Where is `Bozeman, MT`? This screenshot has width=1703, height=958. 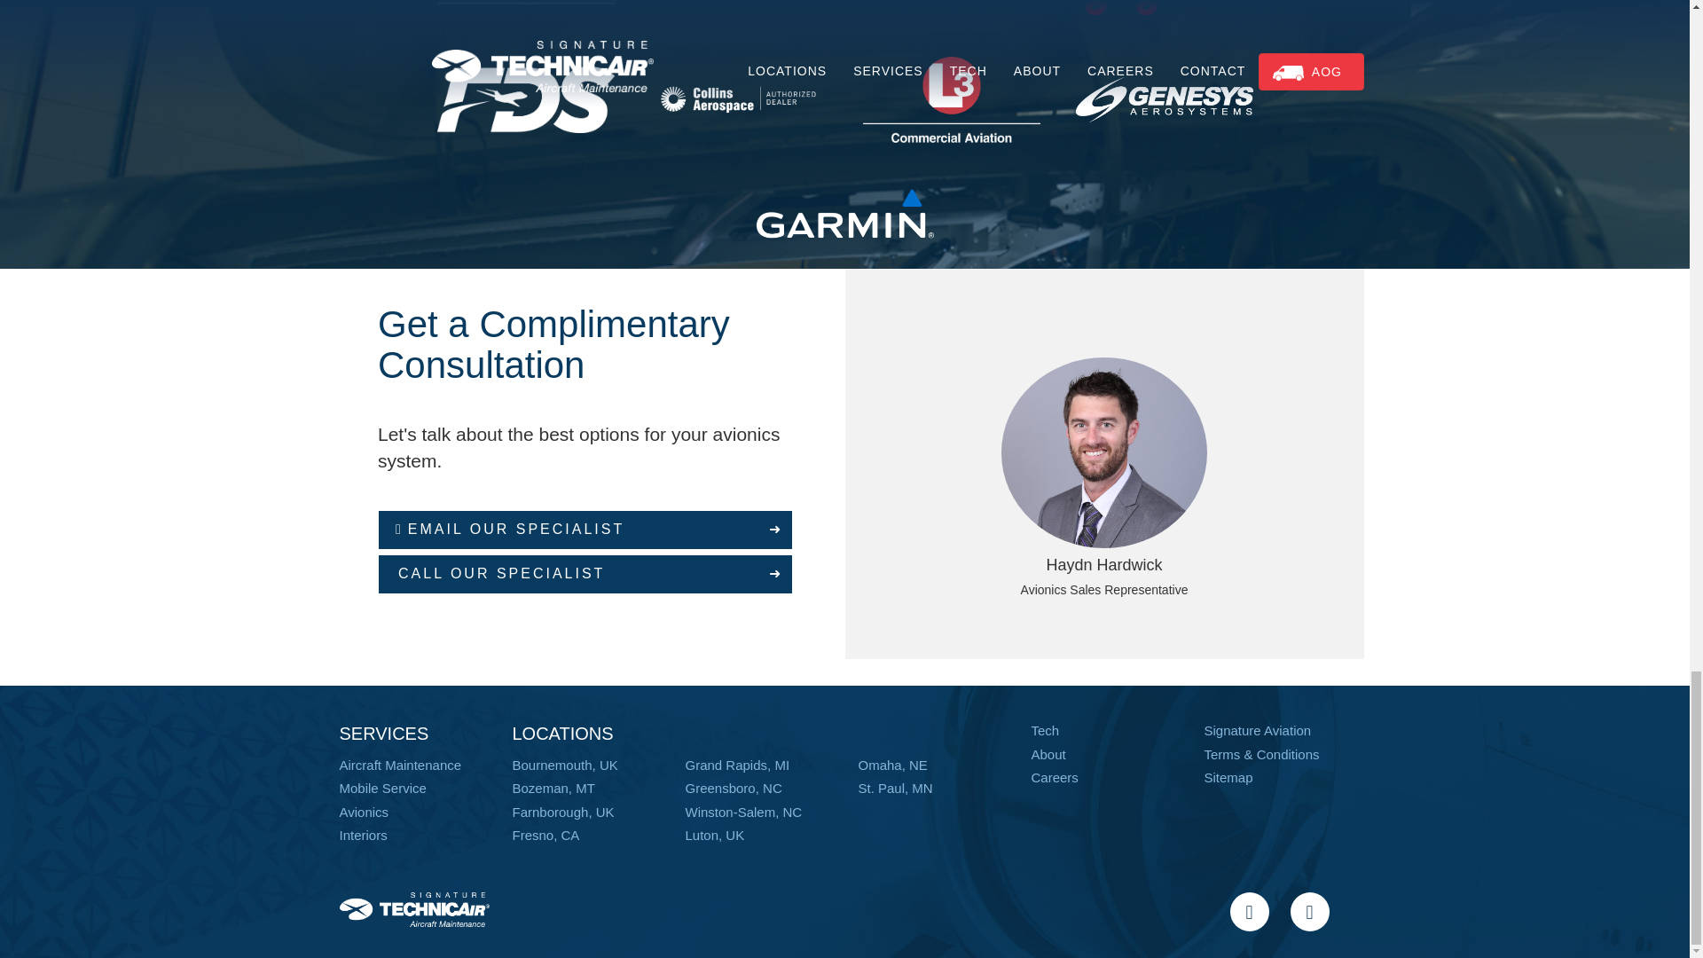
Bozeman, MT is located at coordinates (553, 788).